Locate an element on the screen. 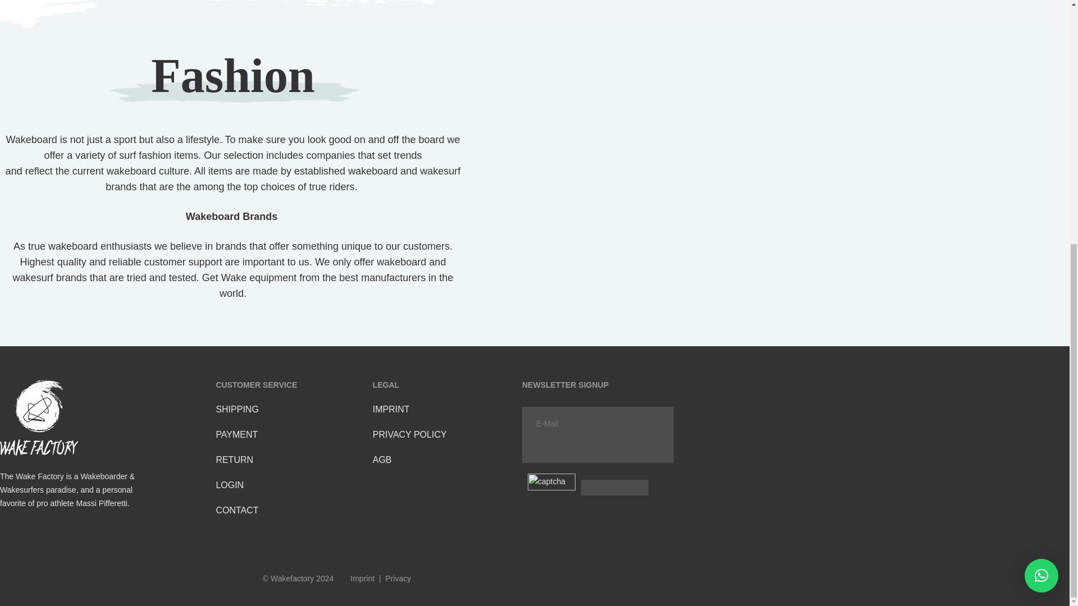 Image resolution: width=1078 pixels, height=606 pixels. CONTACT is located at coordinates (237, 510).